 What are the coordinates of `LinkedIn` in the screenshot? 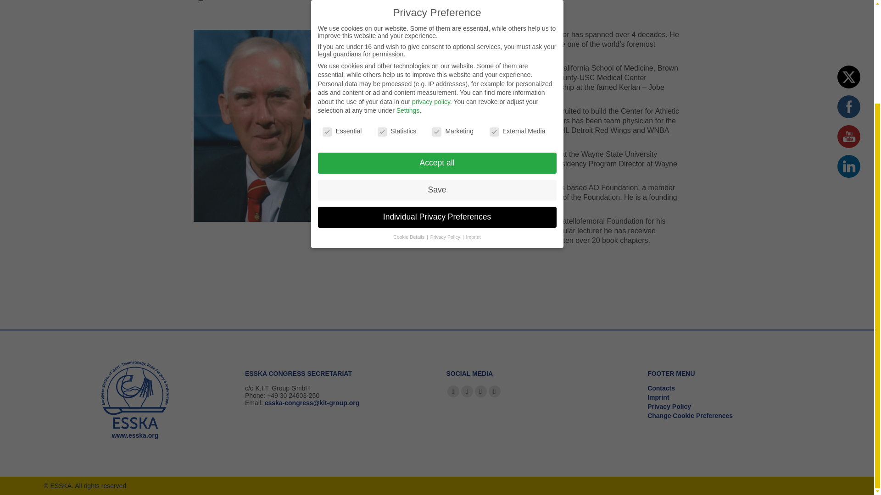 It's located at (849, 166).